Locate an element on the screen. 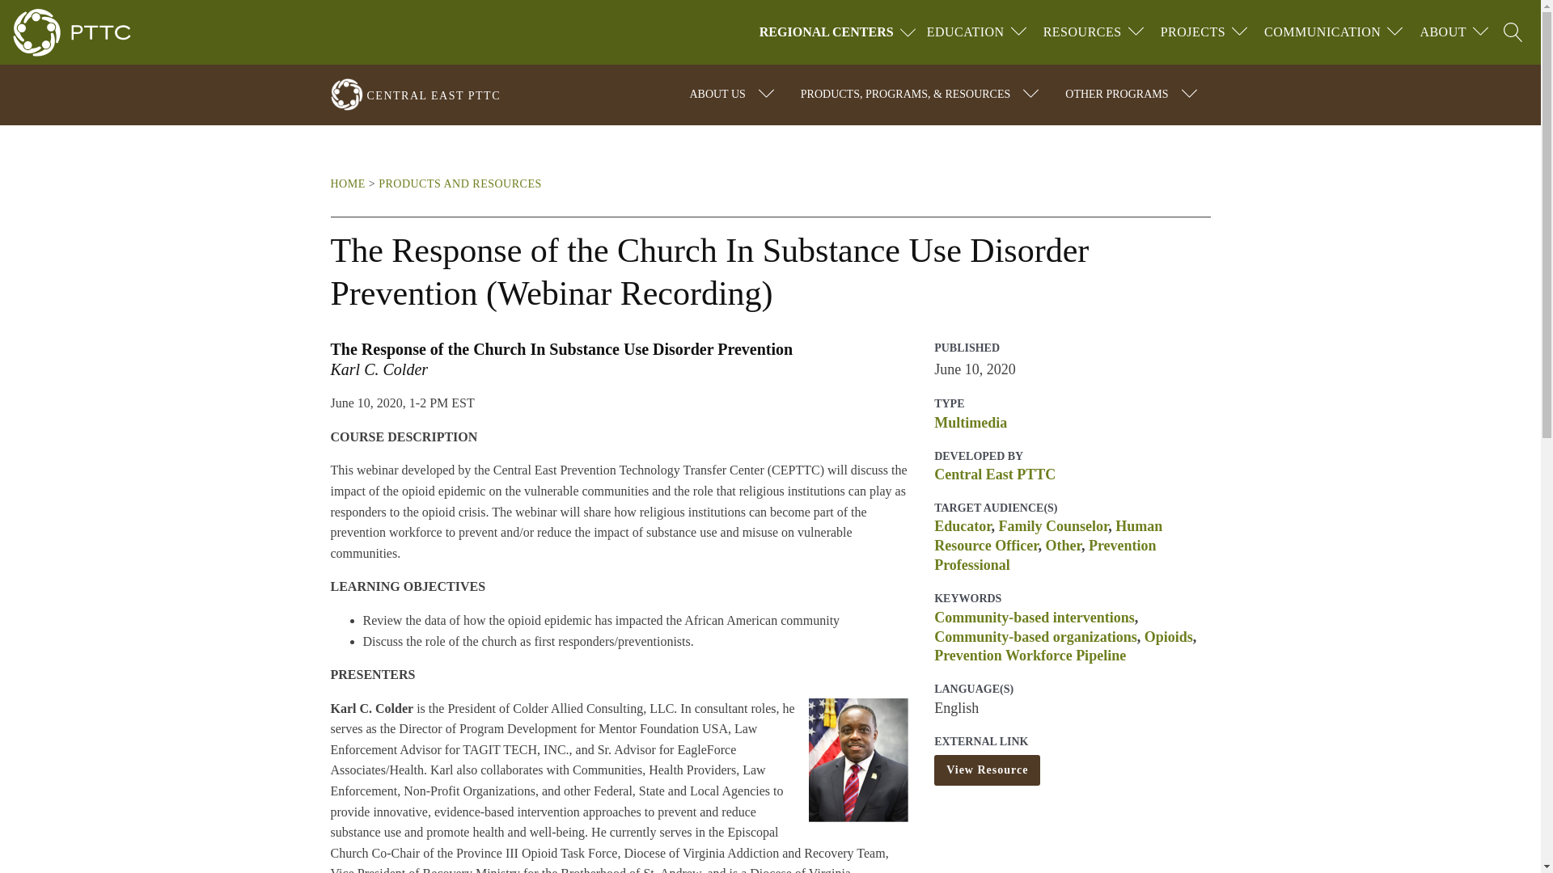  RESOURCES is located at coordinates (1082, 32).